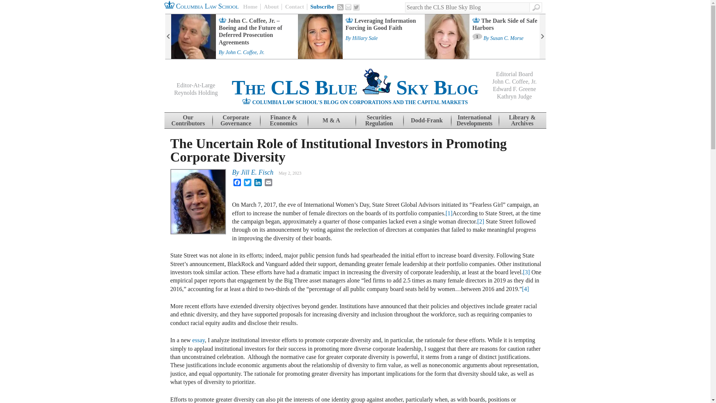 The height and width of the screenshot is (403, 716). I want to click on Twitter, so click(357, 7).